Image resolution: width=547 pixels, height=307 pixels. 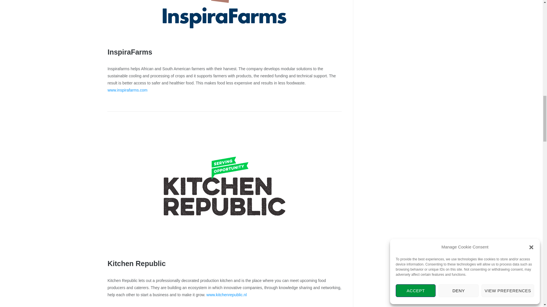 What do you see at coordinates (136, 263) in the screenshot?
I see `Kitchen Republic` at bounding box center [136, 263].